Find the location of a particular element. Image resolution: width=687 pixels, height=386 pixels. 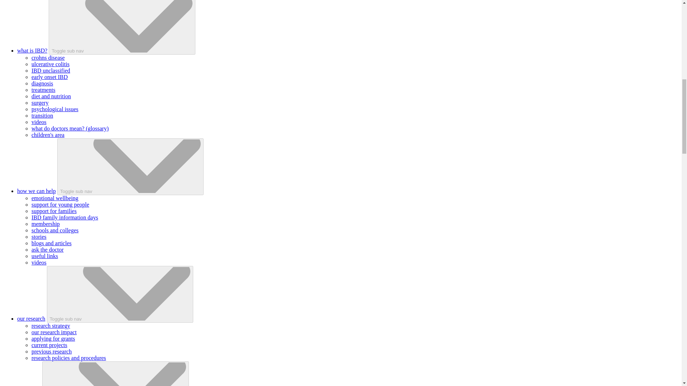

how we can help is located at coordinates (36, 191).